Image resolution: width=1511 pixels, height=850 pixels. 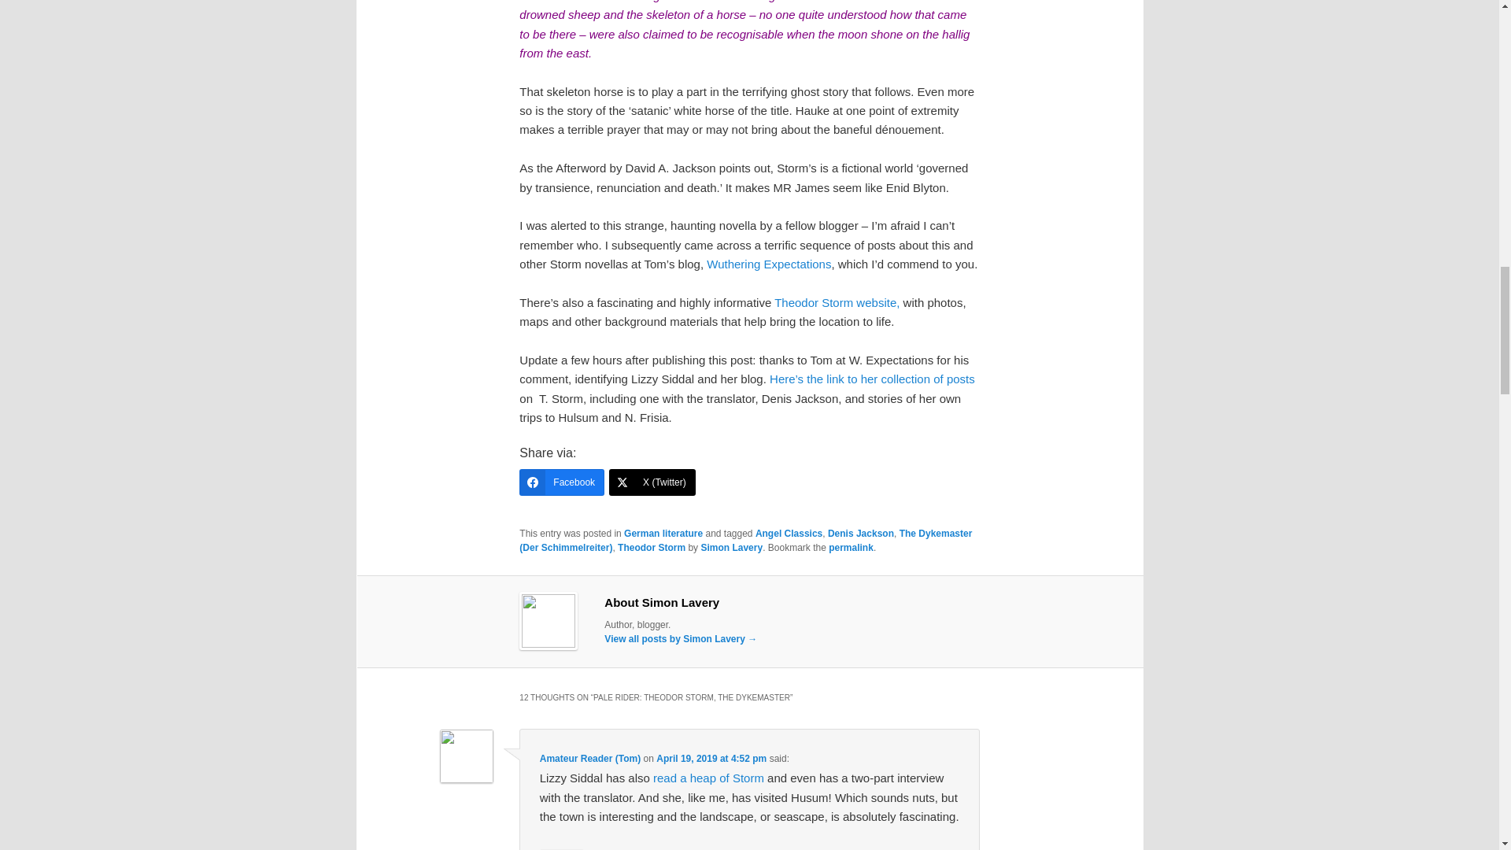 I want to click on Simon Lavery, so click(x=732, y=548).